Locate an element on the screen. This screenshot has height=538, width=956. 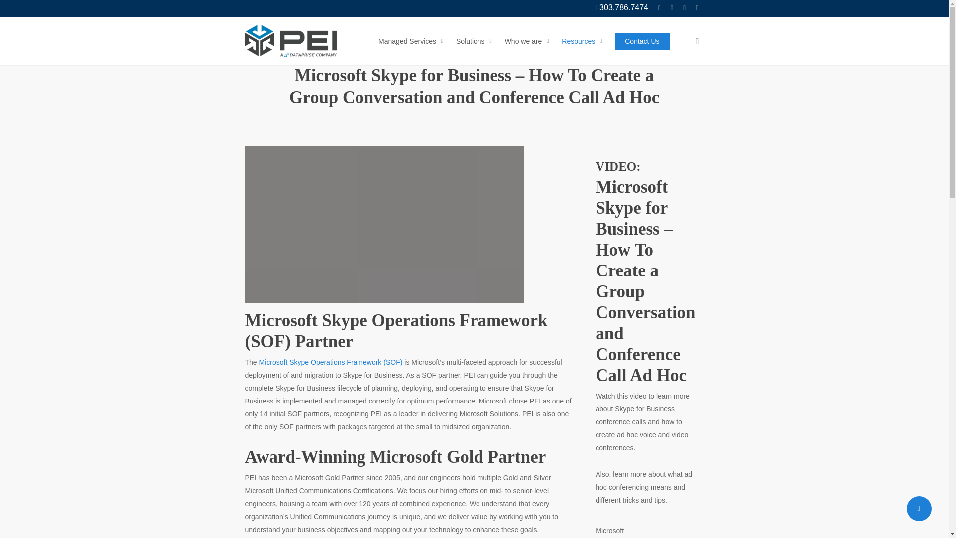
Solutions is located at coordinates (476, 41).